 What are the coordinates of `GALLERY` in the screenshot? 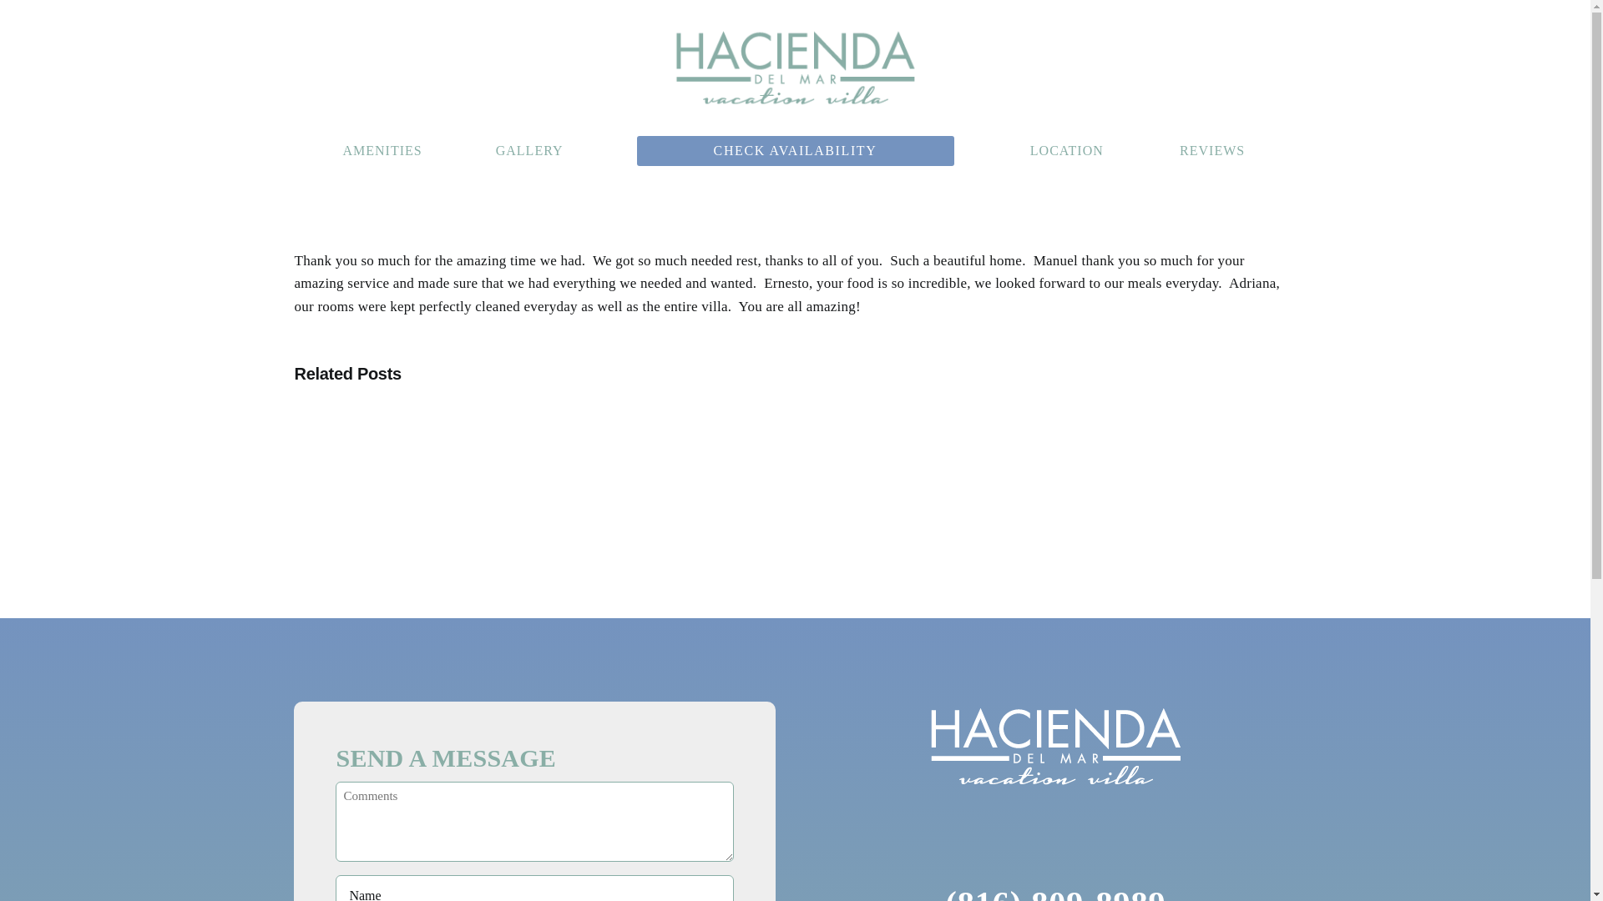 It's located at (529, 151).